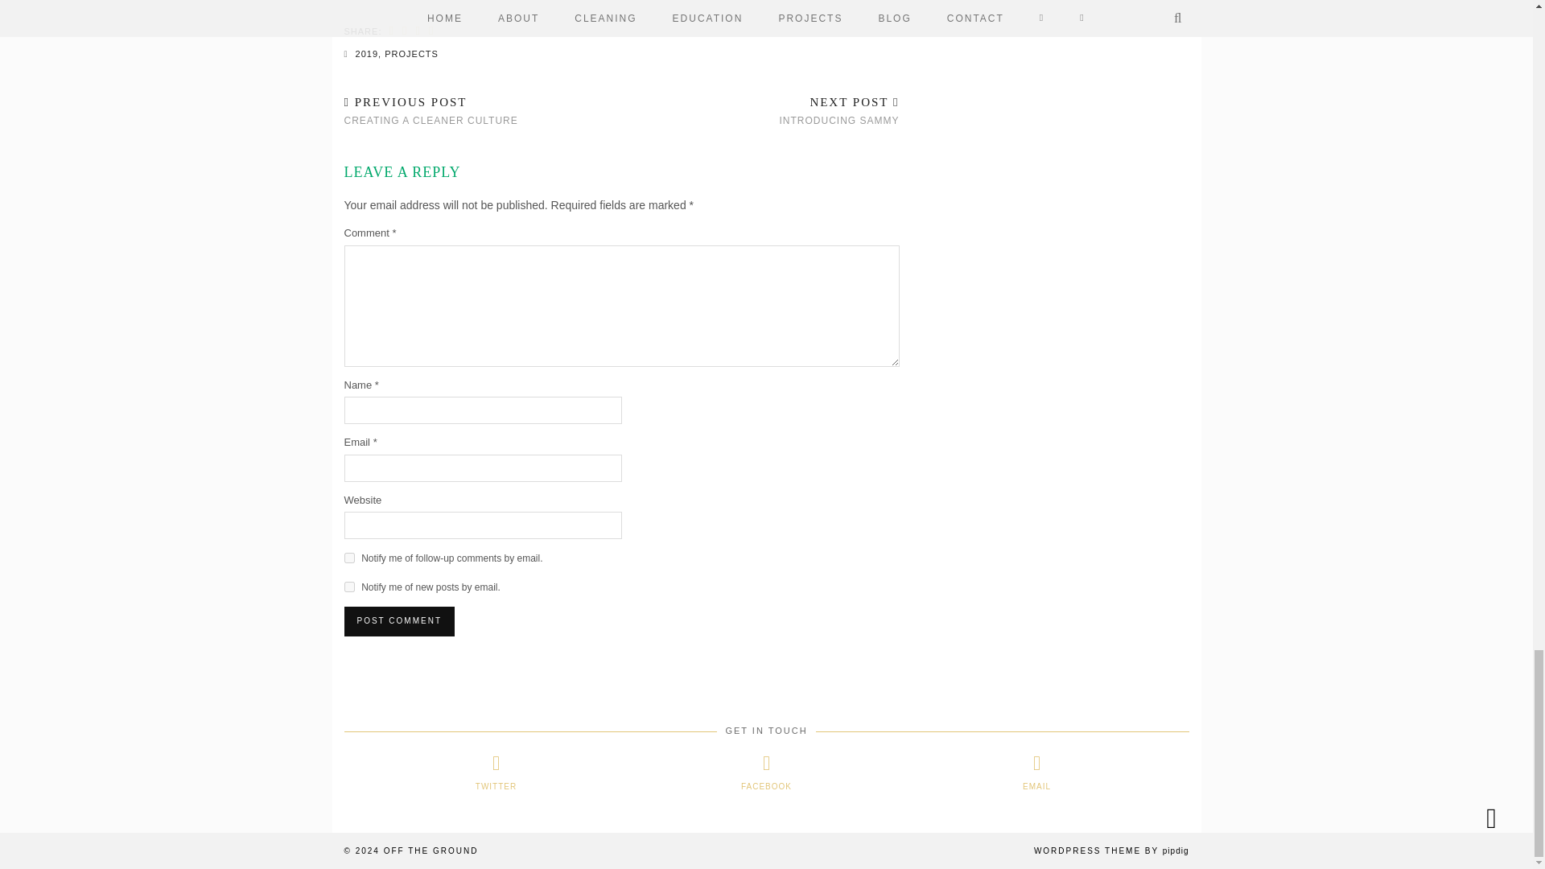  What do you see at coordinates (349, 586) in the screenshot?
I see `subscribe` at bounding box center [349, 586].